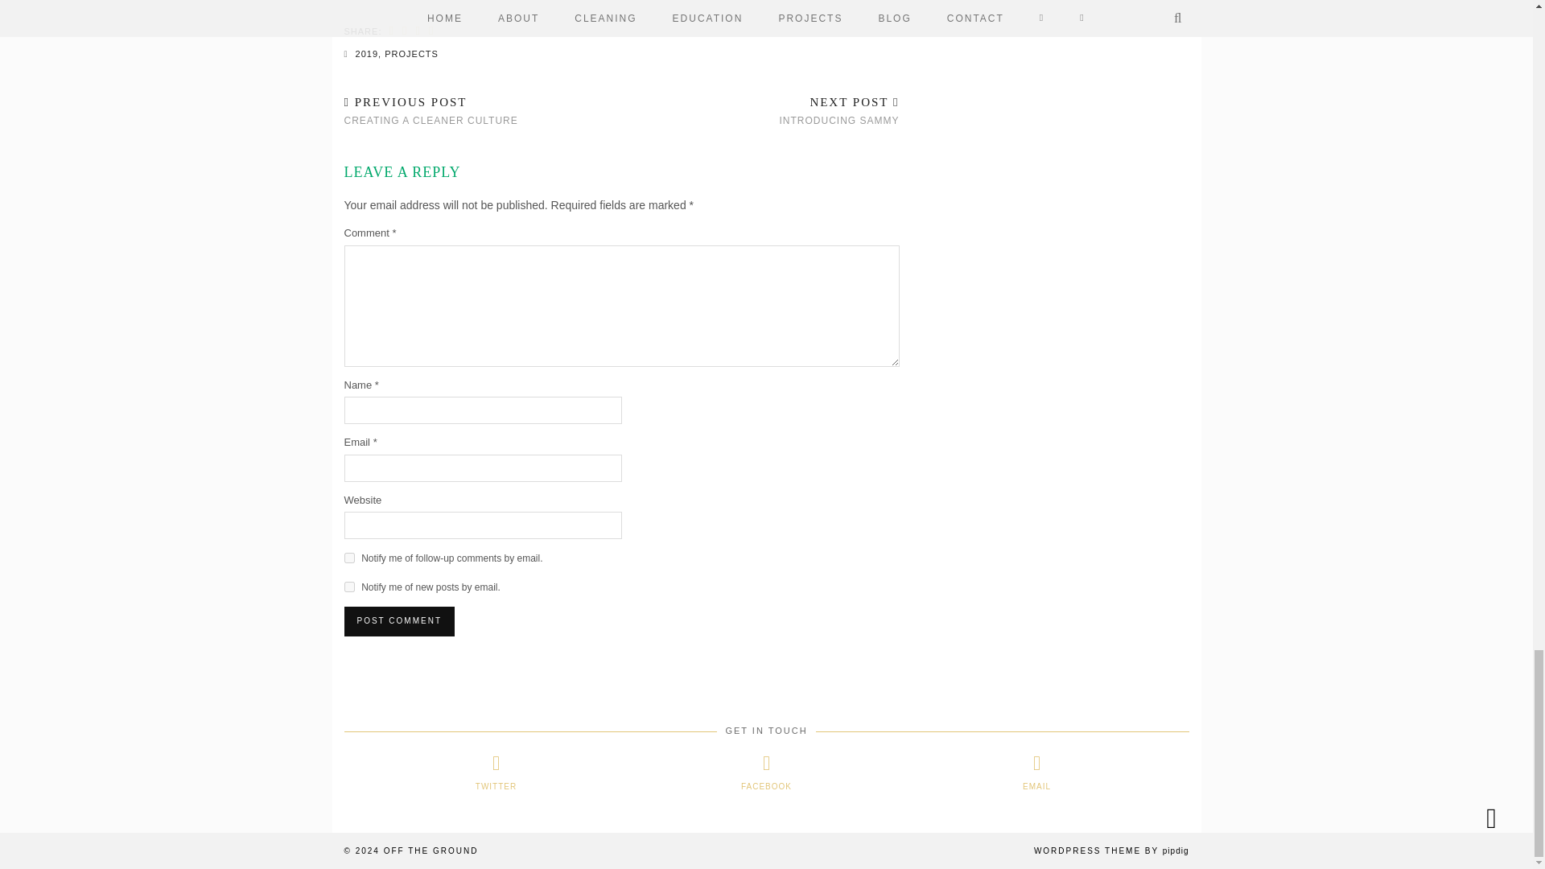  What do you see at coordinates (349, 586) in the screenshot?
I see `subscribe` at bounding box center [349, 586].